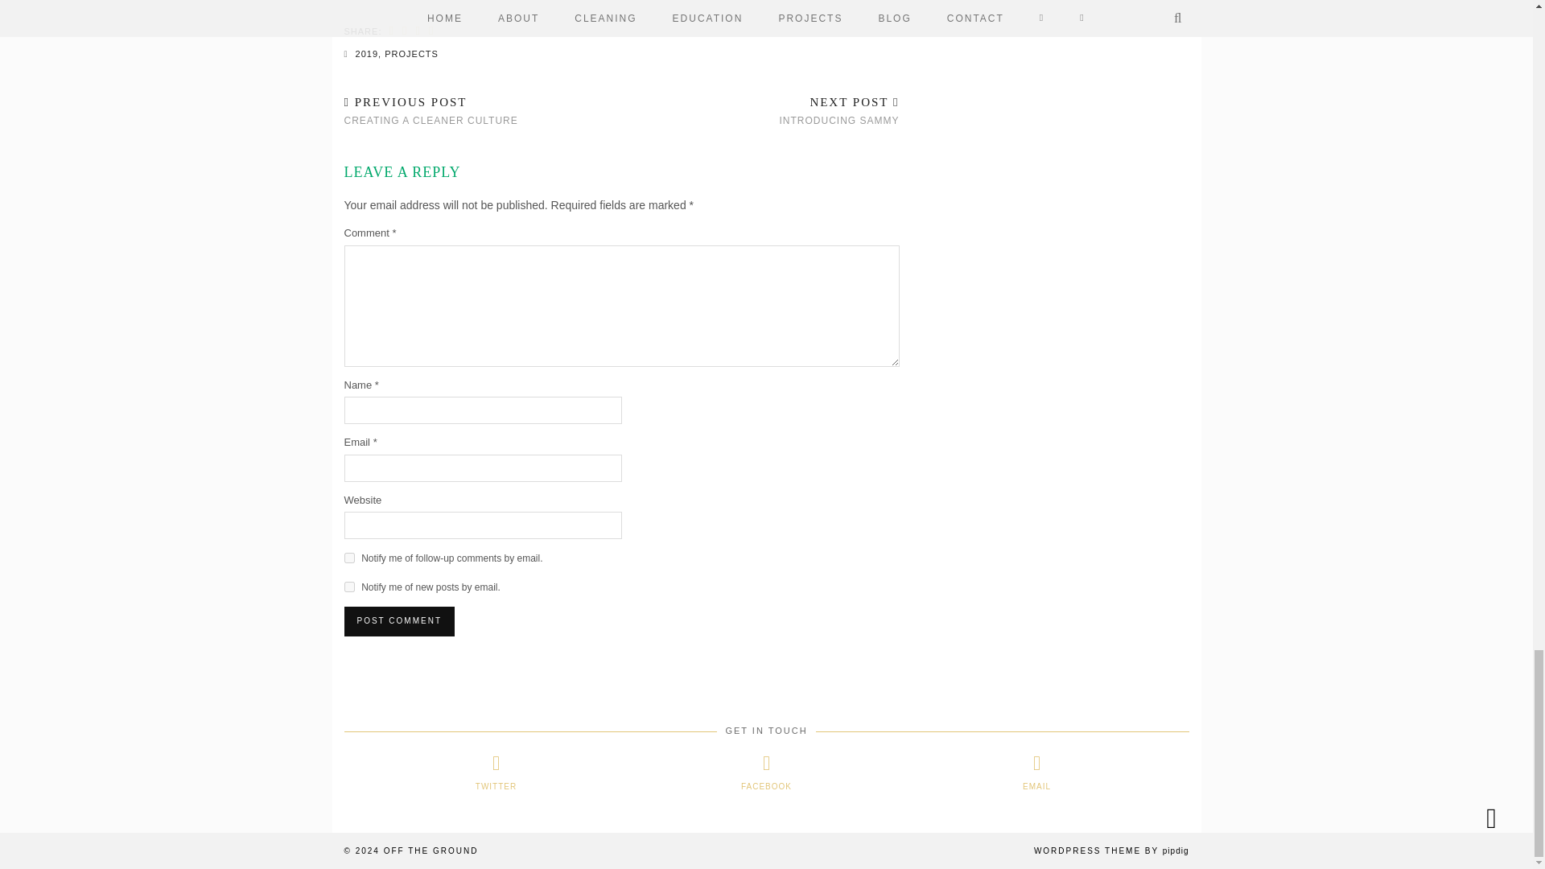  What do you see at coordinates (349, 586) in the screenshot?
I see `subscribe` at bounding box center [349, 586].